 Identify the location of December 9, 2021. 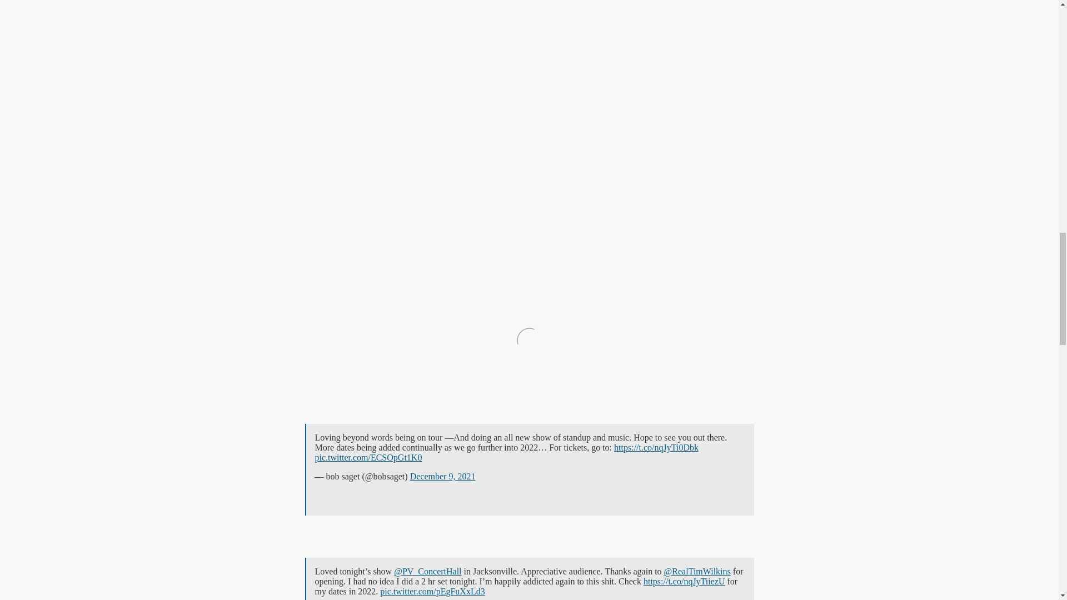
(442, 476).